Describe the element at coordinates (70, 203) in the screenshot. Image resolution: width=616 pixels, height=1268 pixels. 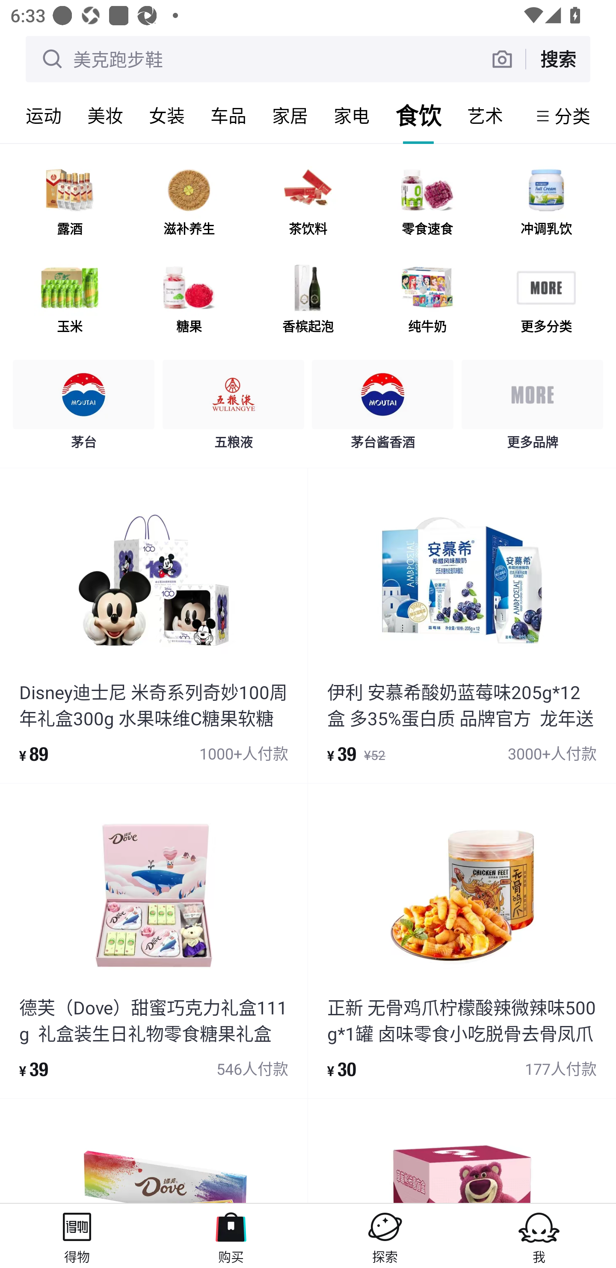
I see `露酒` at that location.